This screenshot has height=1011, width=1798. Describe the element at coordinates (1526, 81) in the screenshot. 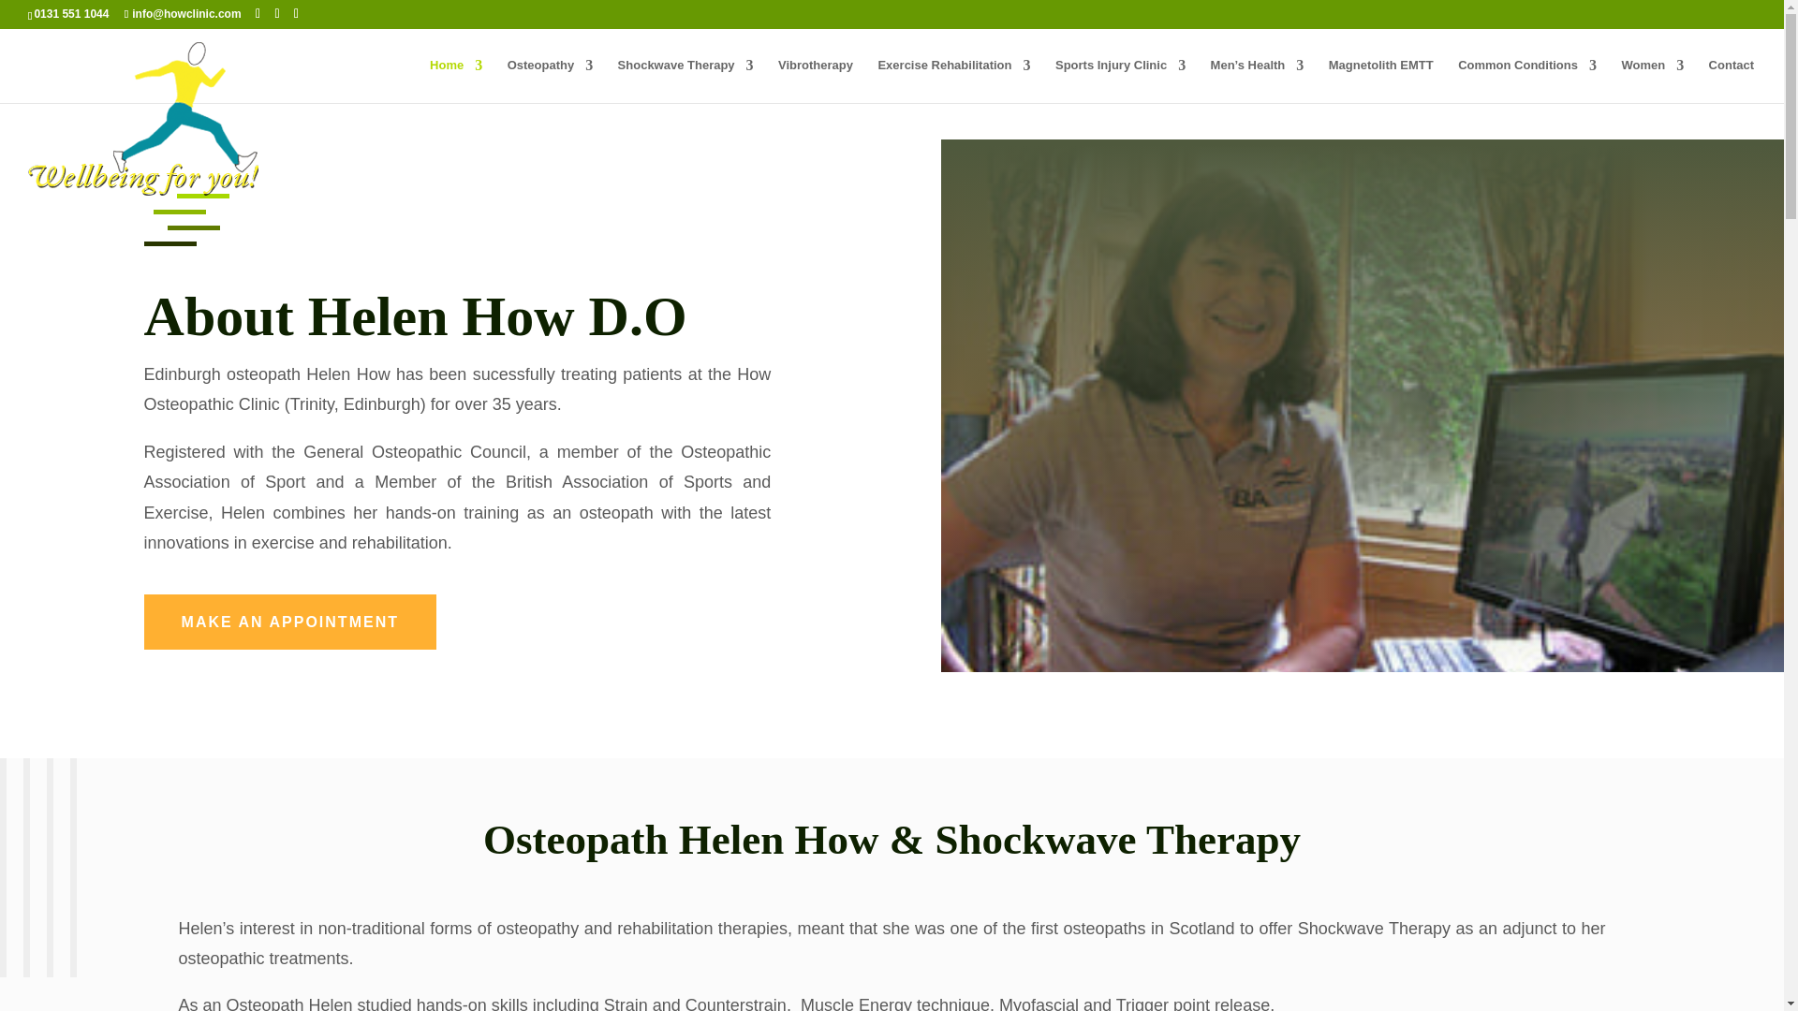

I see `Common Conditions` at that location.